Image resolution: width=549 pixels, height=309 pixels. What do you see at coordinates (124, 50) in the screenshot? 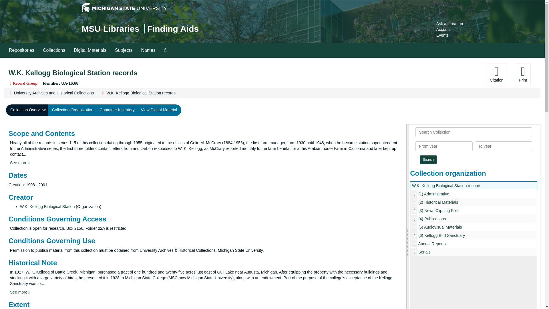
I see `Subjects` at bounding box center [124, 50].